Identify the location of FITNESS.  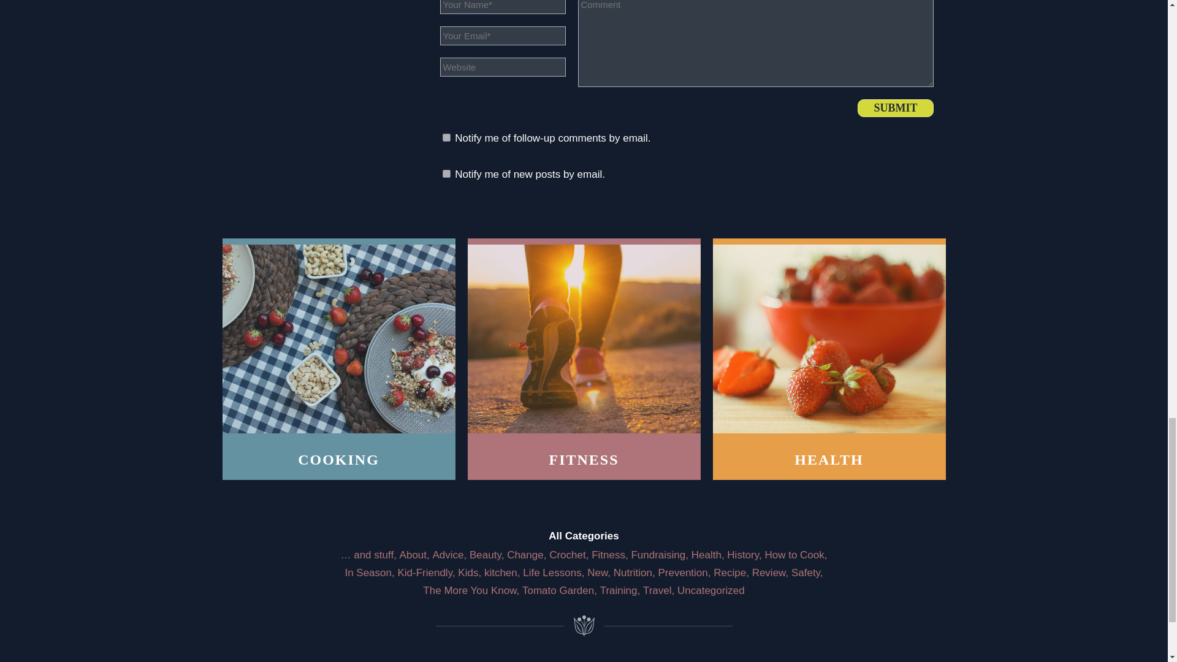
(584, 359).